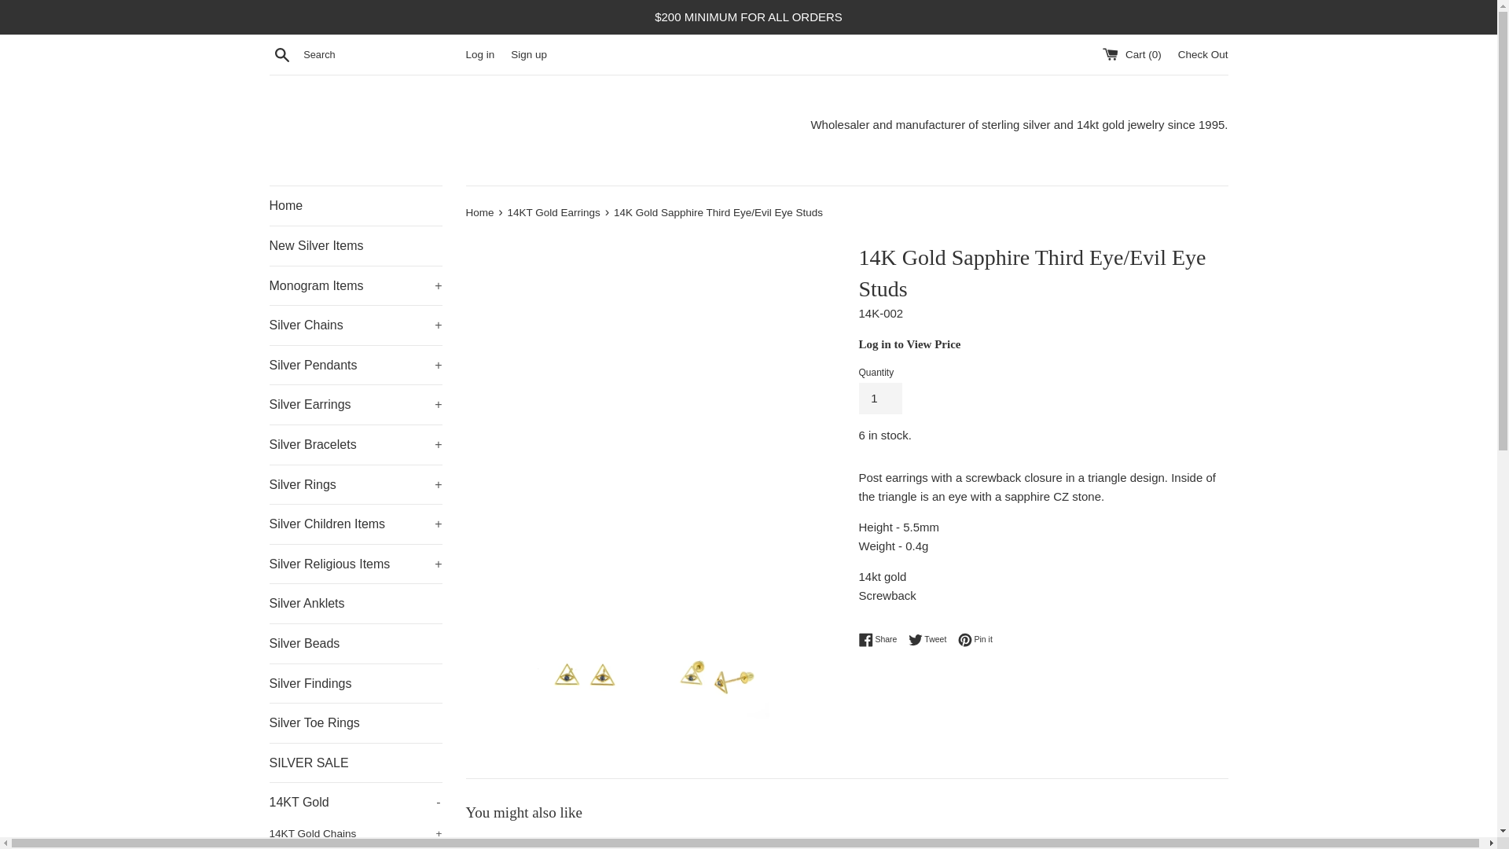 This screenshot has width=1509, height=849. I want to click on Log in, so click(479, 53).